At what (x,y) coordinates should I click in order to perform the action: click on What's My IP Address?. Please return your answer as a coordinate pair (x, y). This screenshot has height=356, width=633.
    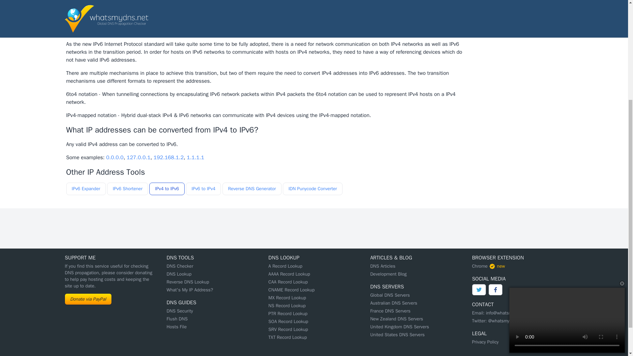
    Looking at the image, I should click on (189, 289).